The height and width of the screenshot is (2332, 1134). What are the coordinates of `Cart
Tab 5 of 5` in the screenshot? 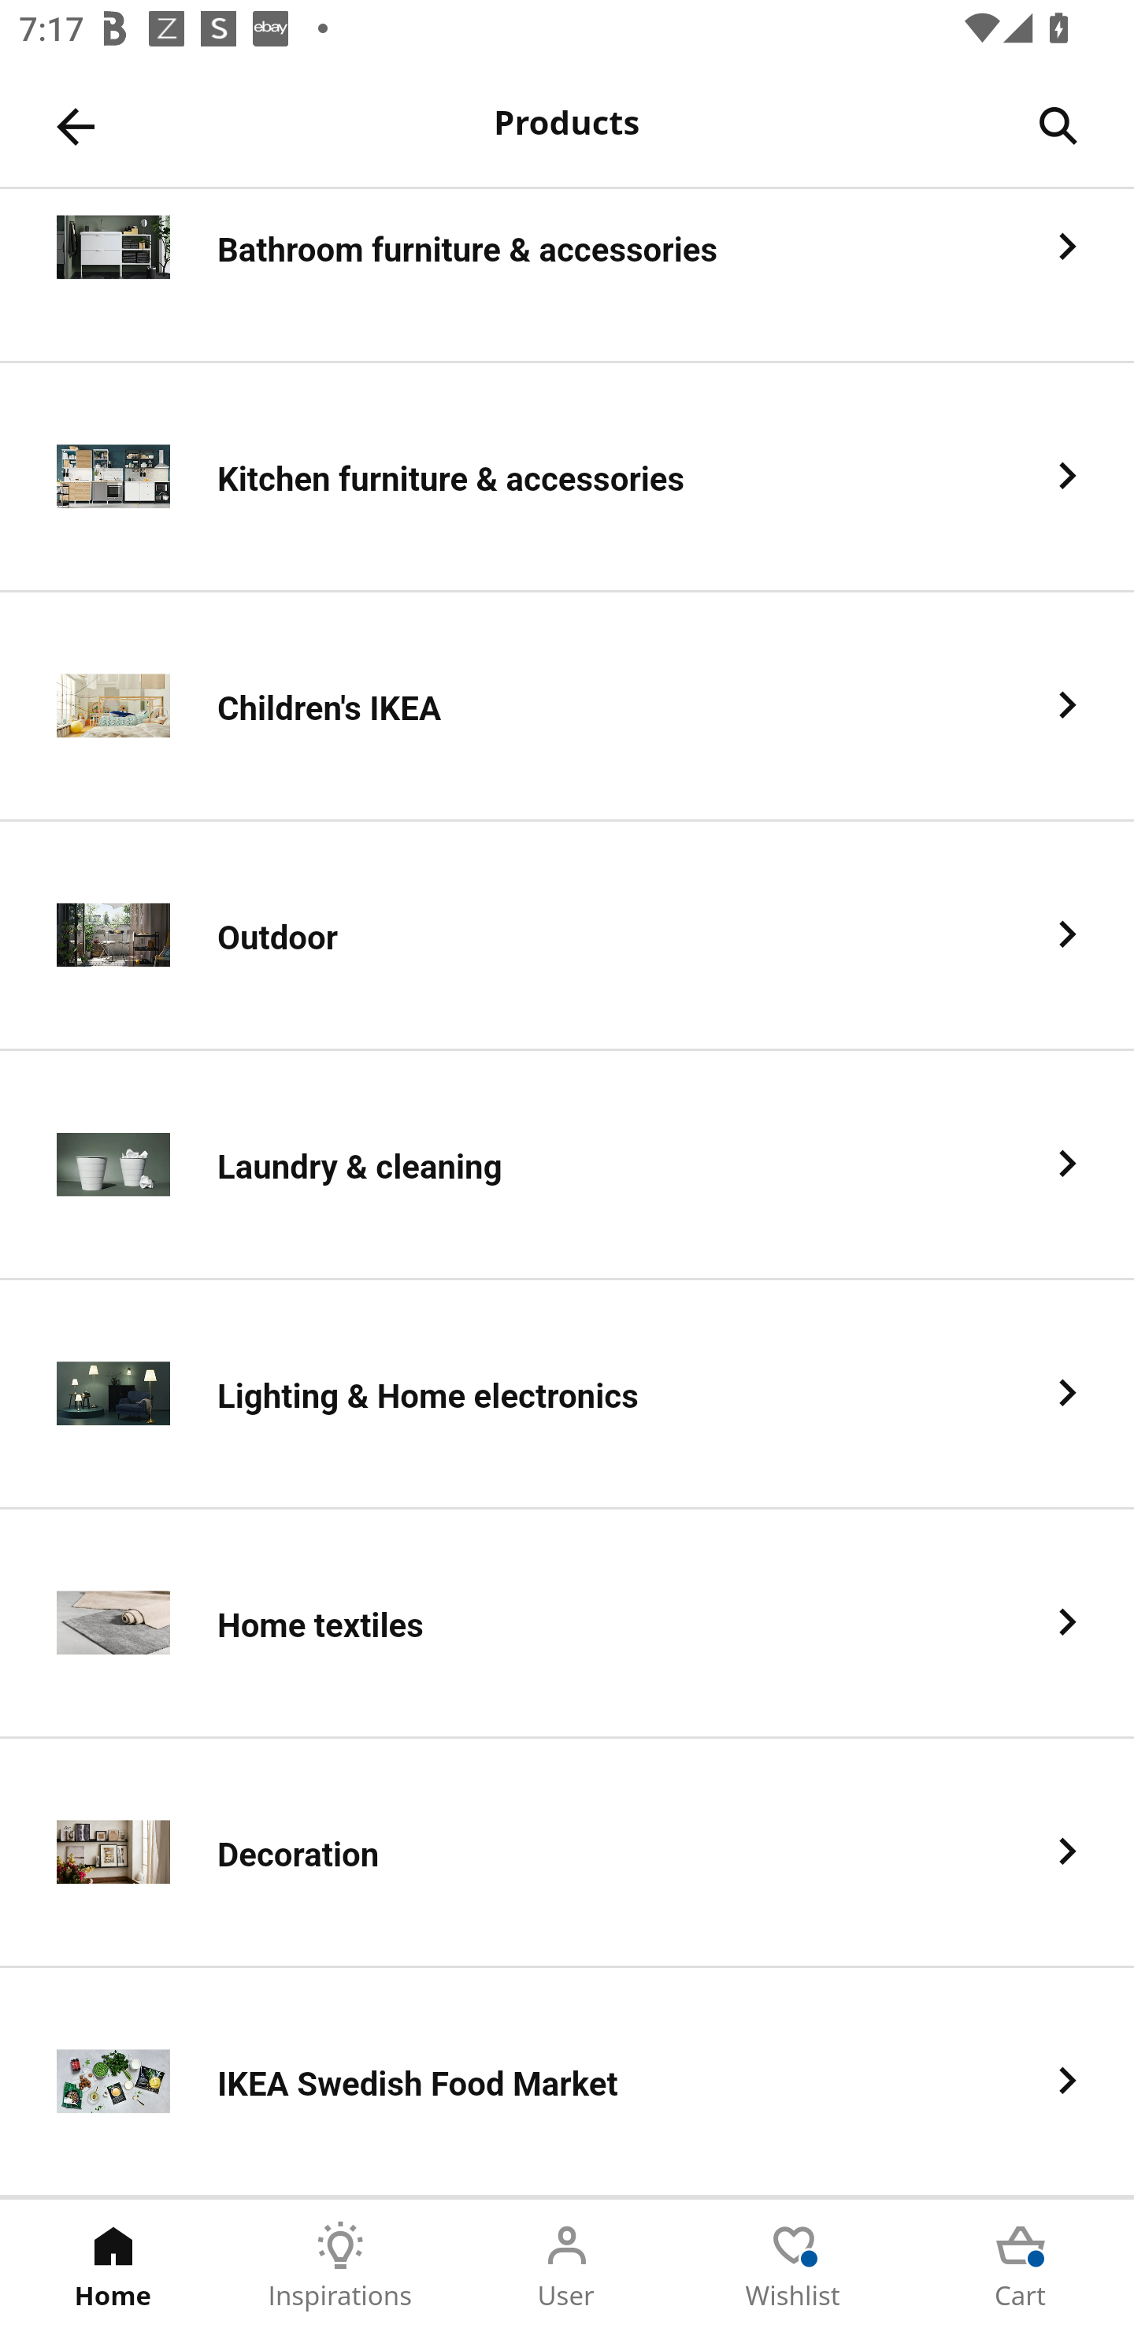 It's located at (1021, 2266).